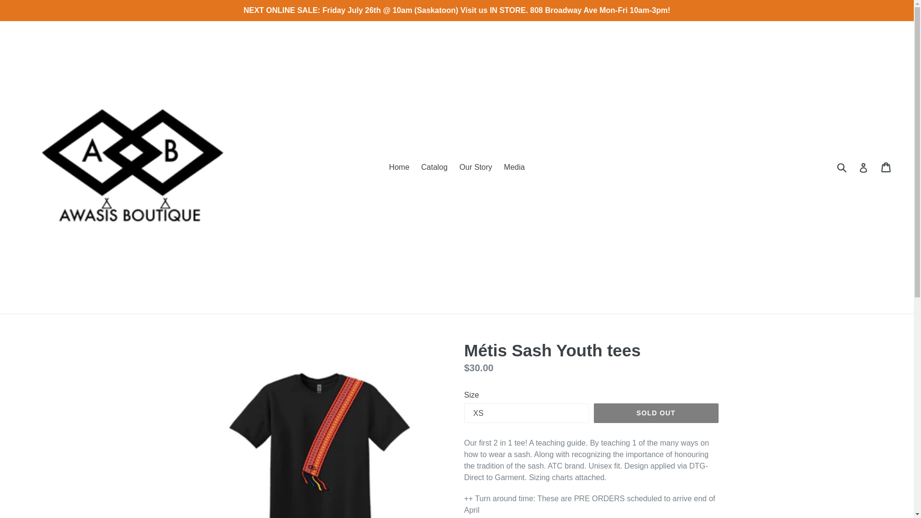 This screenshot has width=921, height=518. What do you see at coordinates (476, 167) in the screenshot?
I see `Our Story` at bounding box center [476, 167].